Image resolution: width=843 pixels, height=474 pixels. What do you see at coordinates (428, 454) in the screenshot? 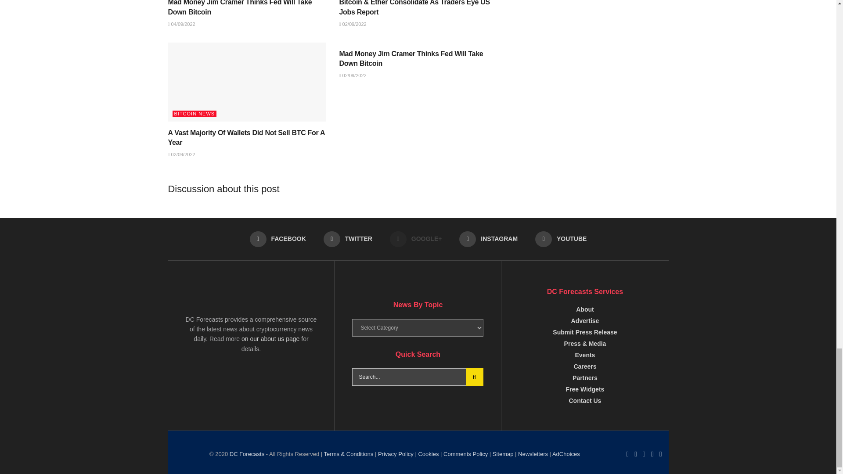
I see `Cookies ` at bounding box center [428, 454].